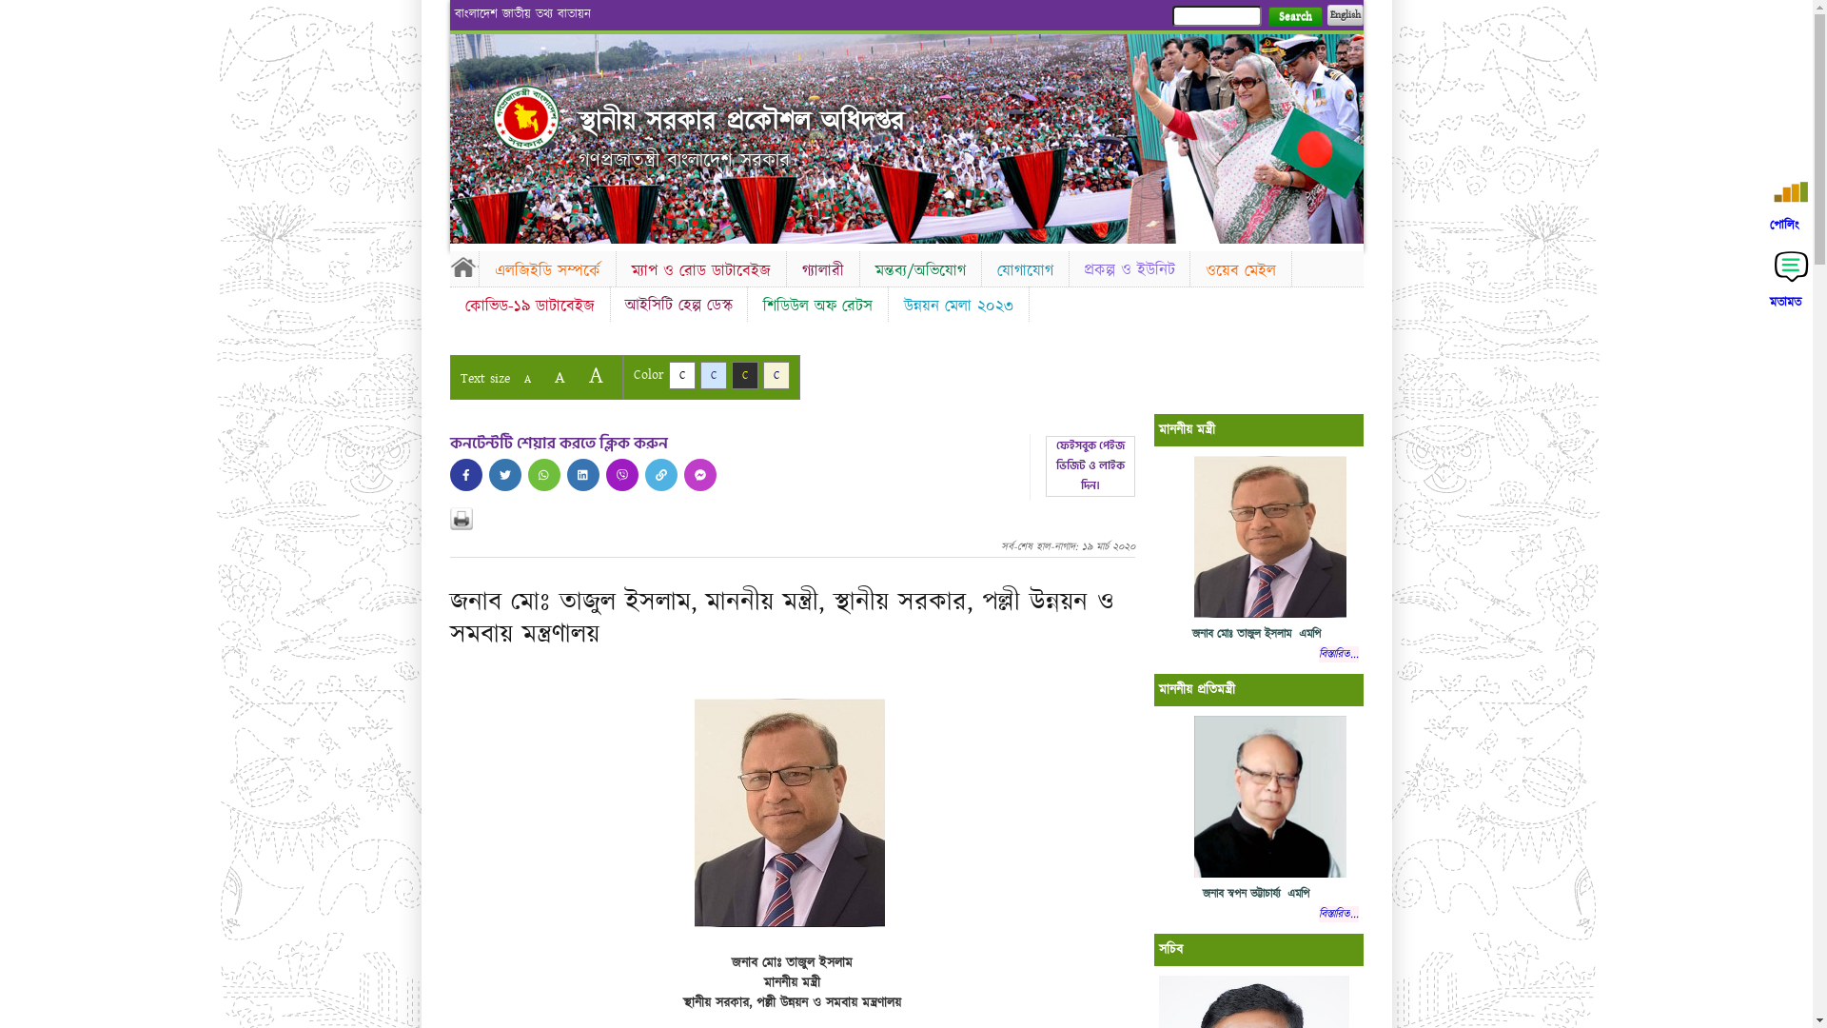 Image resolution: width=1827 pixels, height=1028 pixels. Describe the element at coordinates (596, 375) in the screenshot. I see `A` at that location.